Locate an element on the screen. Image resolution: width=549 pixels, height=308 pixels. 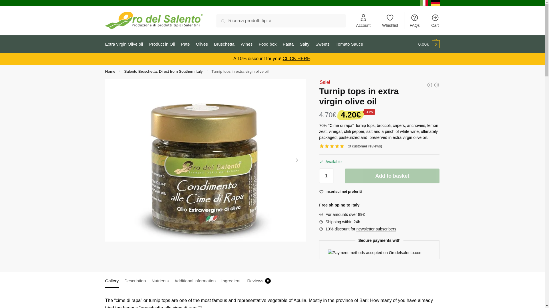
Account is located at coordinates (363, 21).